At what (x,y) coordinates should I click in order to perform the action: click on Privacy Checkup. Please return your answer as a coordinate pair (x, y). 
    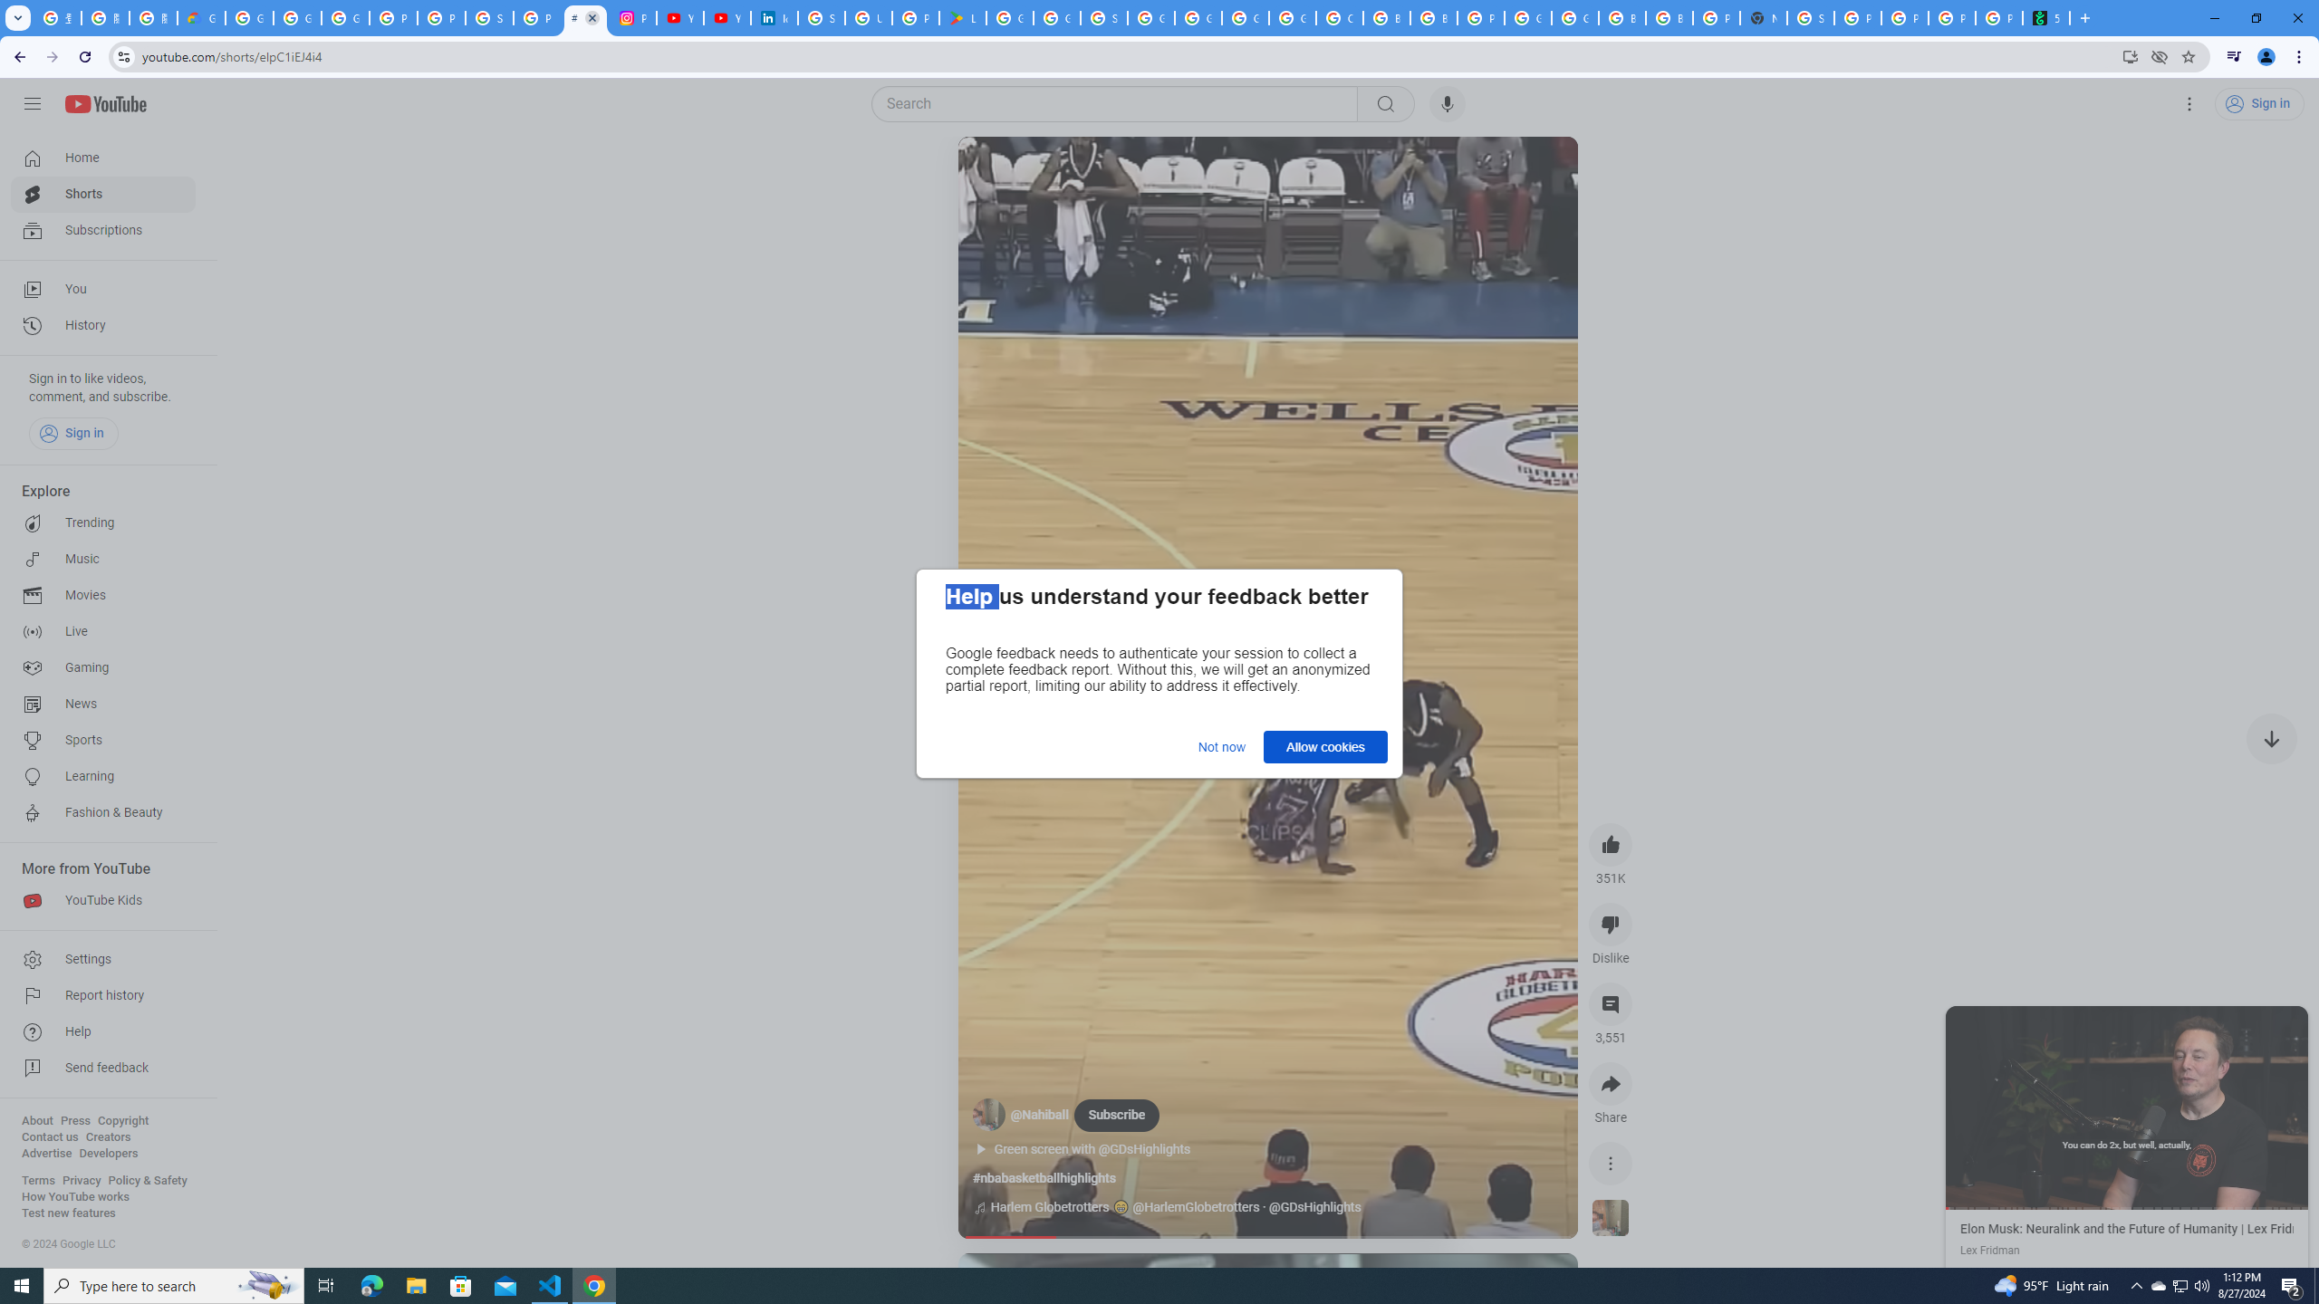
    Looking at the image, I should click on (1951, 18).